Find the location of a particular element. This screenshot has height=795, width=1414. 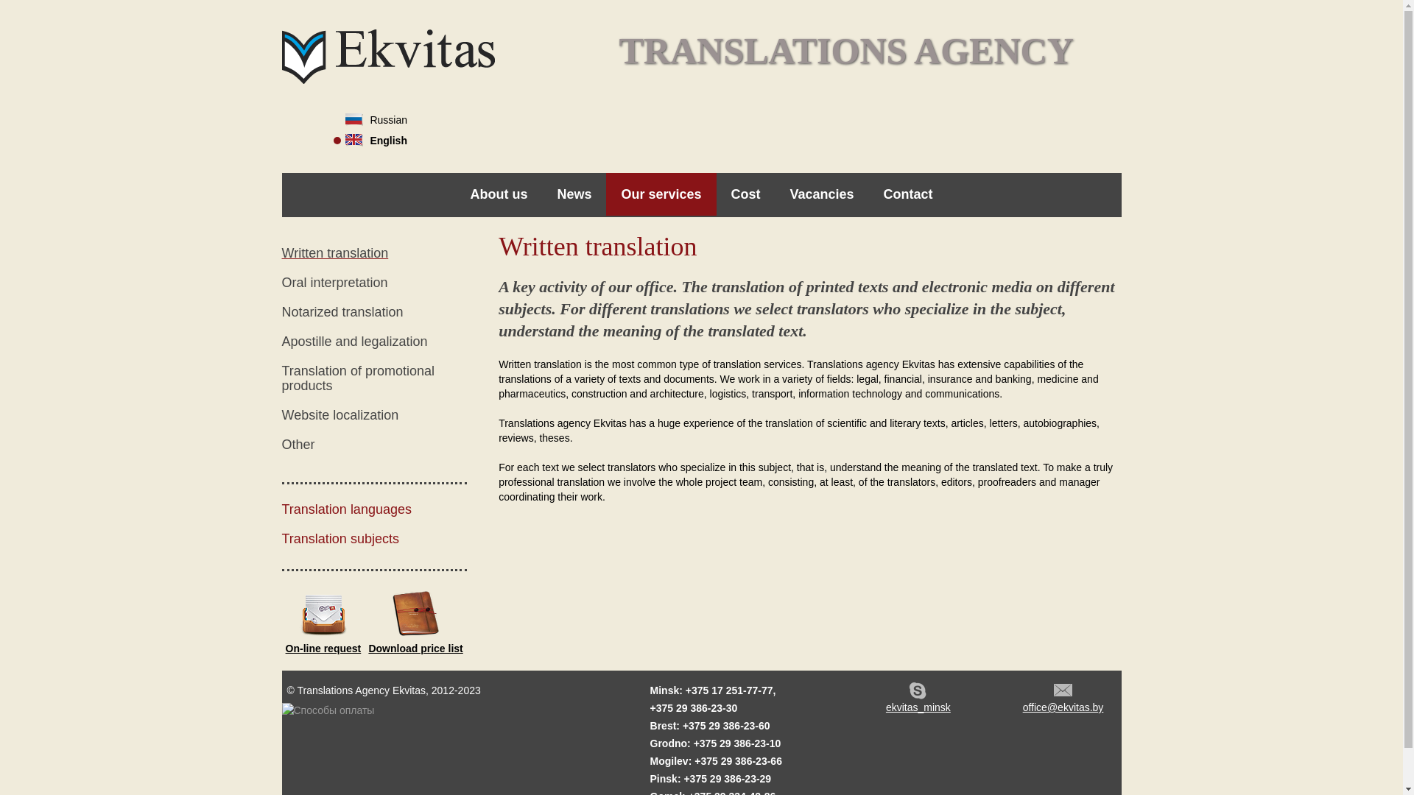

On-line request is located at coordinates (324, 620).